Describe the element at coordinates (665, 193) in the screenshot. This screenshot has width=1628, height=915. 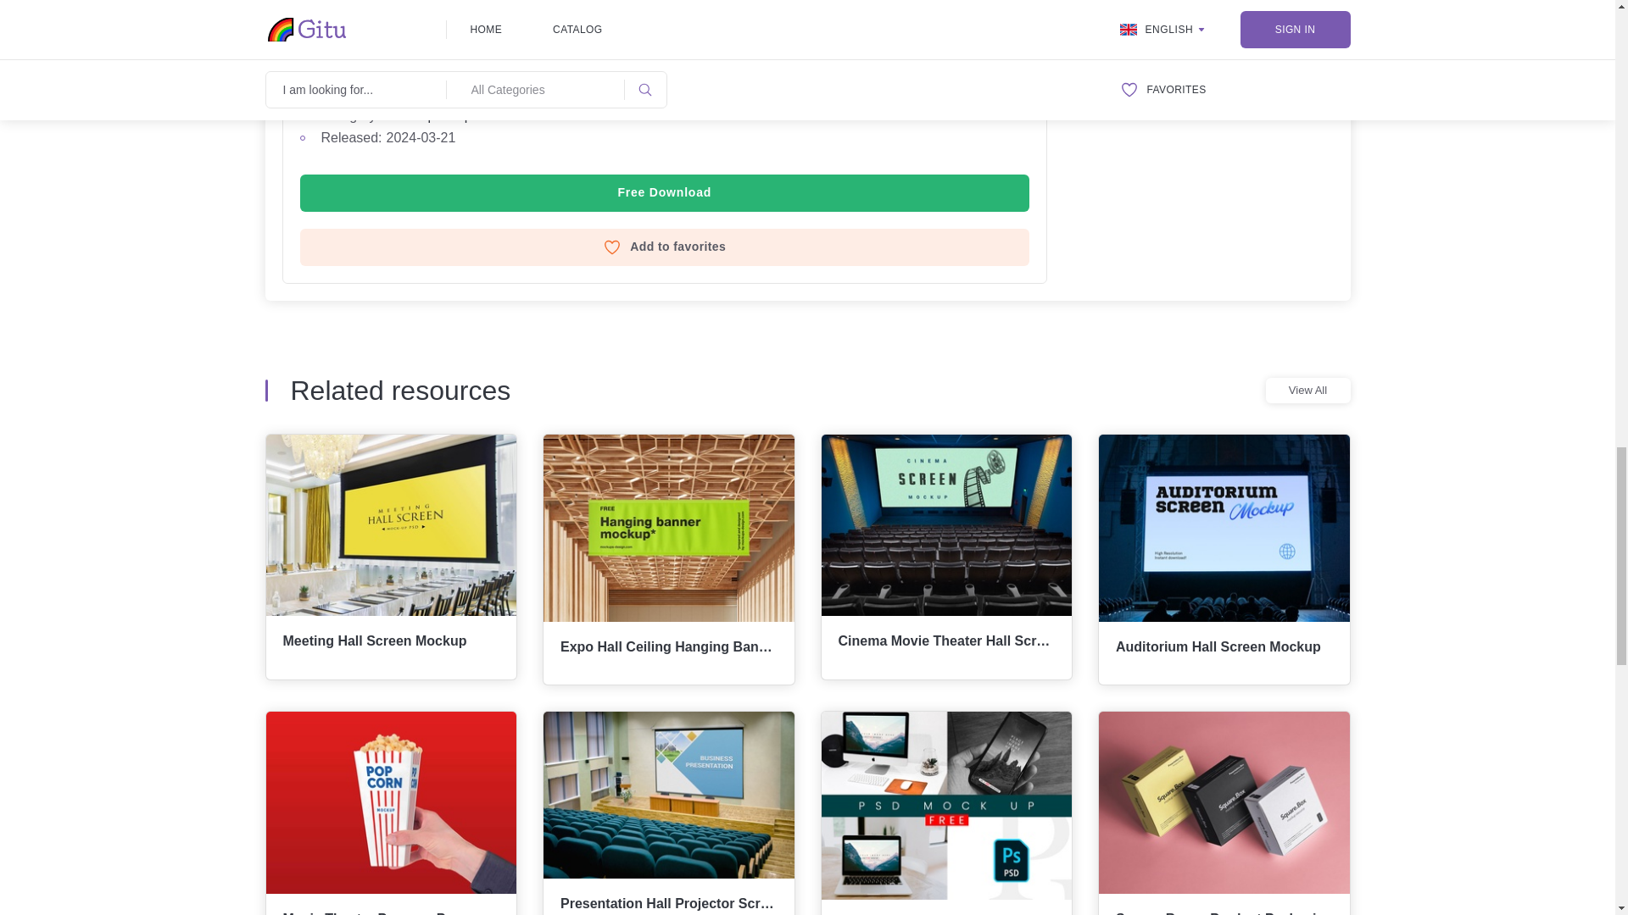
I see `Free Download` at that location.